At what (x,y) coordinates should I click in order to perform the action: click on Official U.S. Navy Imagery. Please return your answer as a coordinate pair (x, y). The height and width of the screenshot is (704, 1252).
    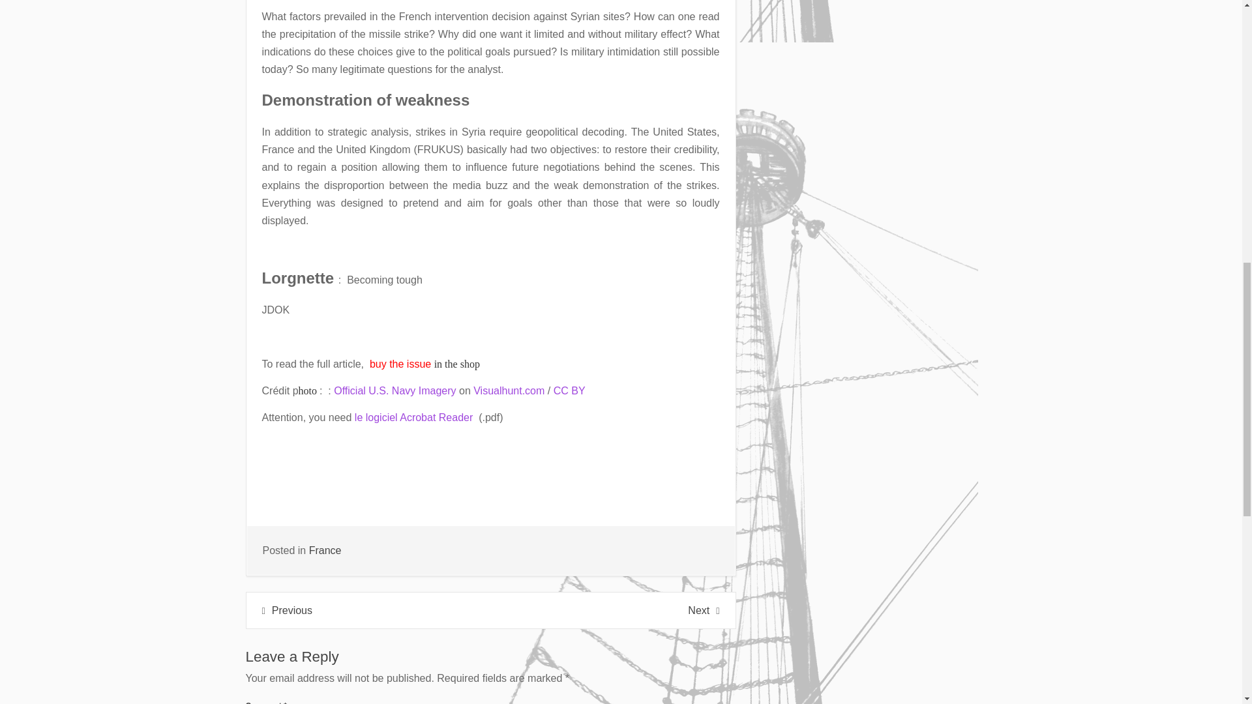
    Looking at the image, I should click on (395, 390).